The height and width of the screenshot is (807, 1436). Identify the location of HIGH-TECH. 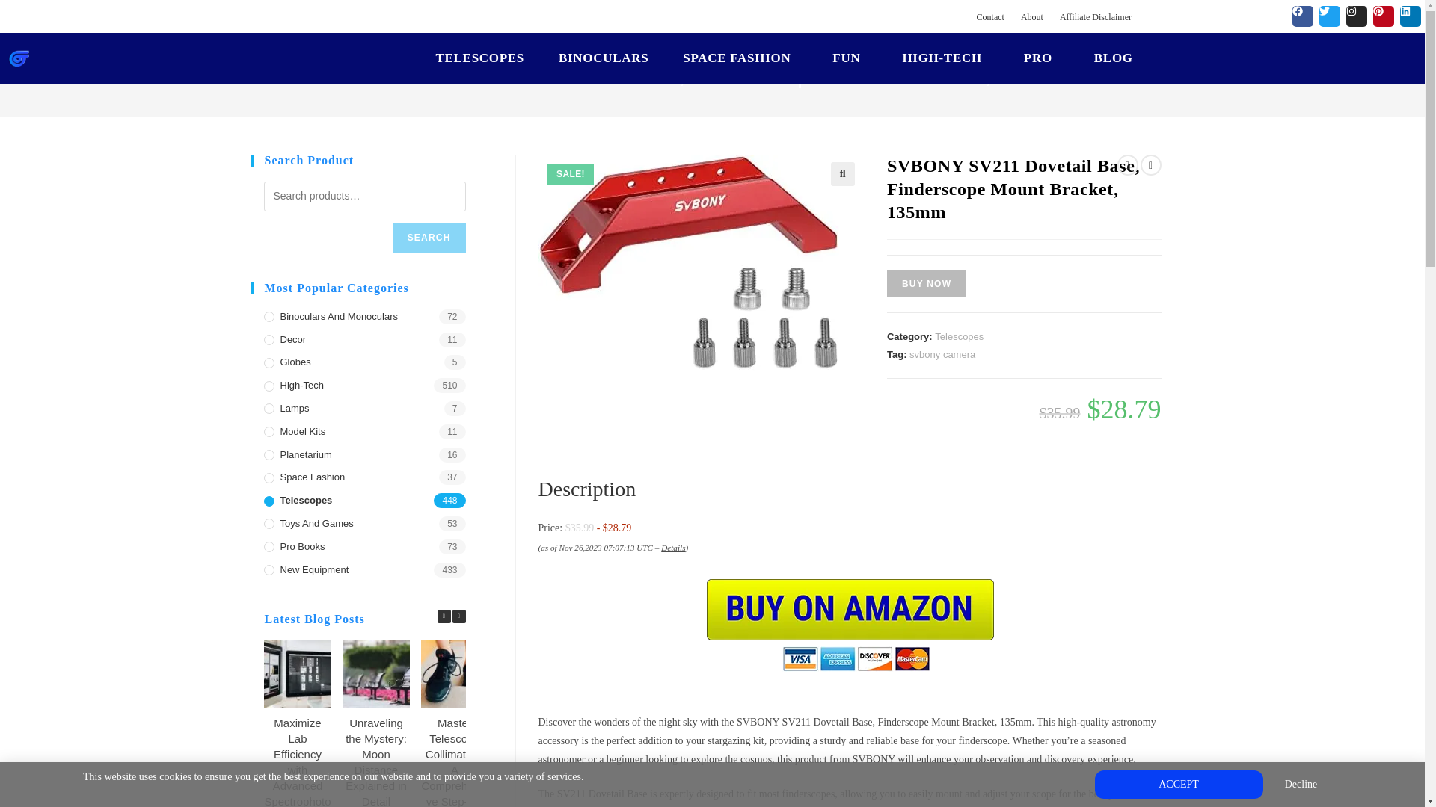
(649, 58).